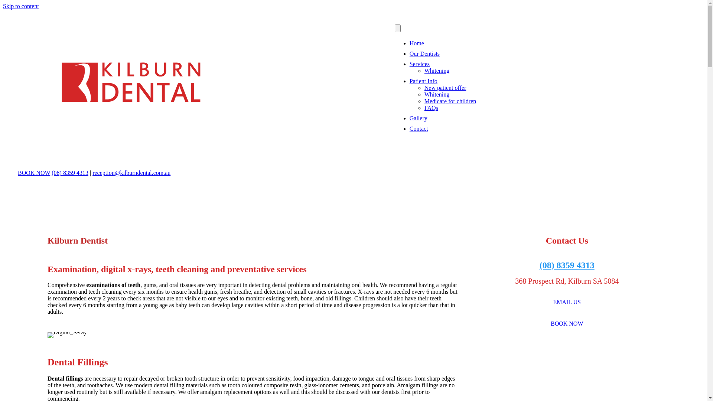 This screenshot has height=401, width=713. Describe the element at coordinates (67, 335) in the screenshot. I see `Digital_X-ray` at that location.